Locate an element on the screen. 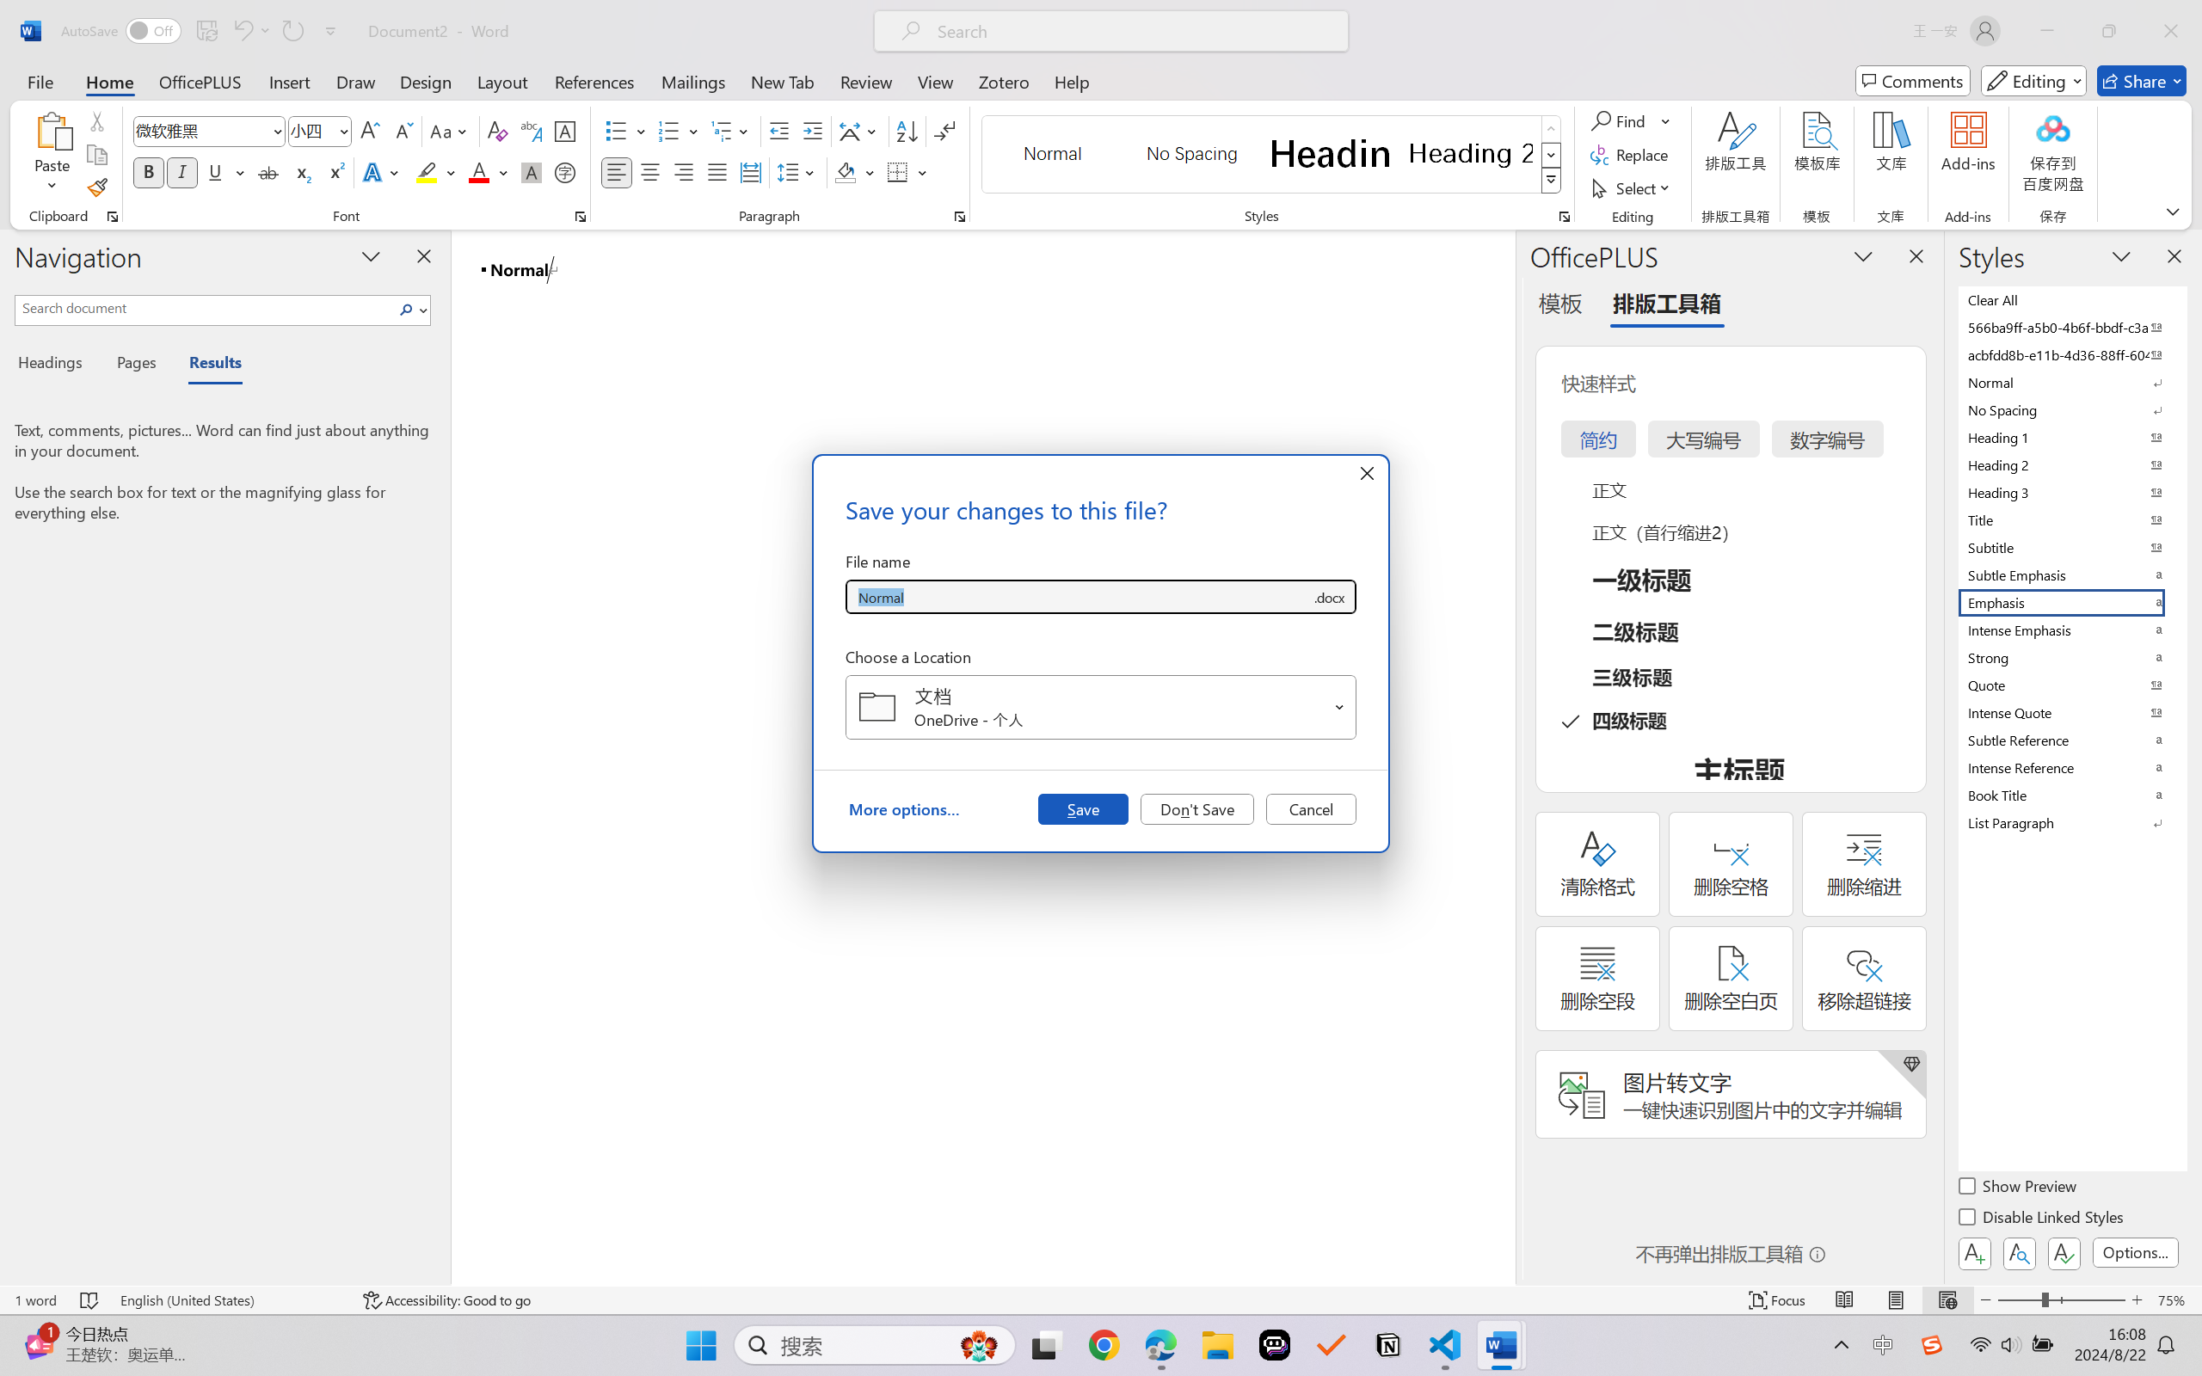 The width and height of the screenshot is (2202, 1376). Grow Font is located at coordinates (370, 131).